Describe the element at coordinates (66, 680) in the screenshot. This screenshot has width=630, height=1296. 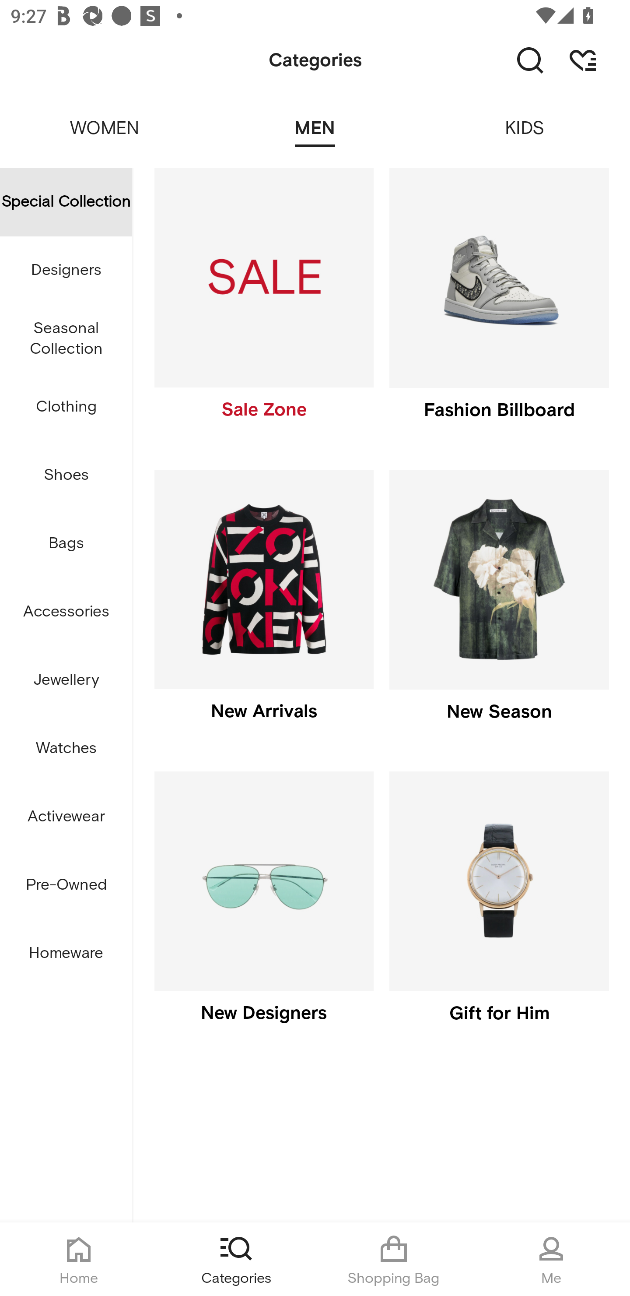
I see `Jewellery` at that location.